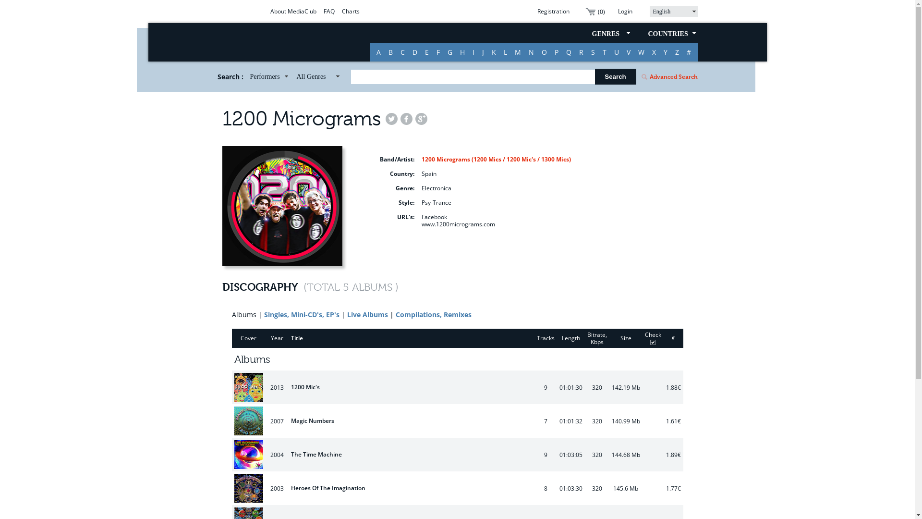  What do you see at coordinates (653, 338) in the screenshot?
I see `Check` at bounding box center [653, 338].